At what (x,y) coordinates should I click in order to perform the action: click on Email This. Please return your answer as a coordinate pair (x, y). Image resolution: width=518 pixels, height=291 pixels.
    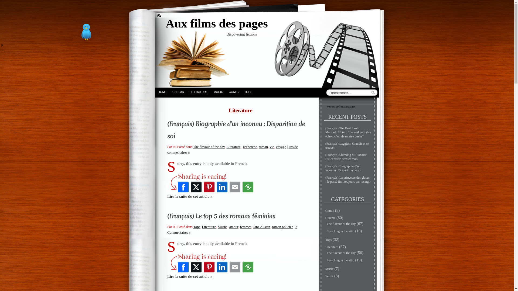
    Looking at the image, I should click on (235, 267).